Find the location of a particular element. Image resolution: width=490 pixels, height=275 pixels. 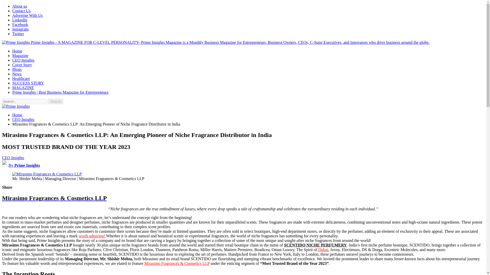

Cover Story is located at coordinates (22, 65).